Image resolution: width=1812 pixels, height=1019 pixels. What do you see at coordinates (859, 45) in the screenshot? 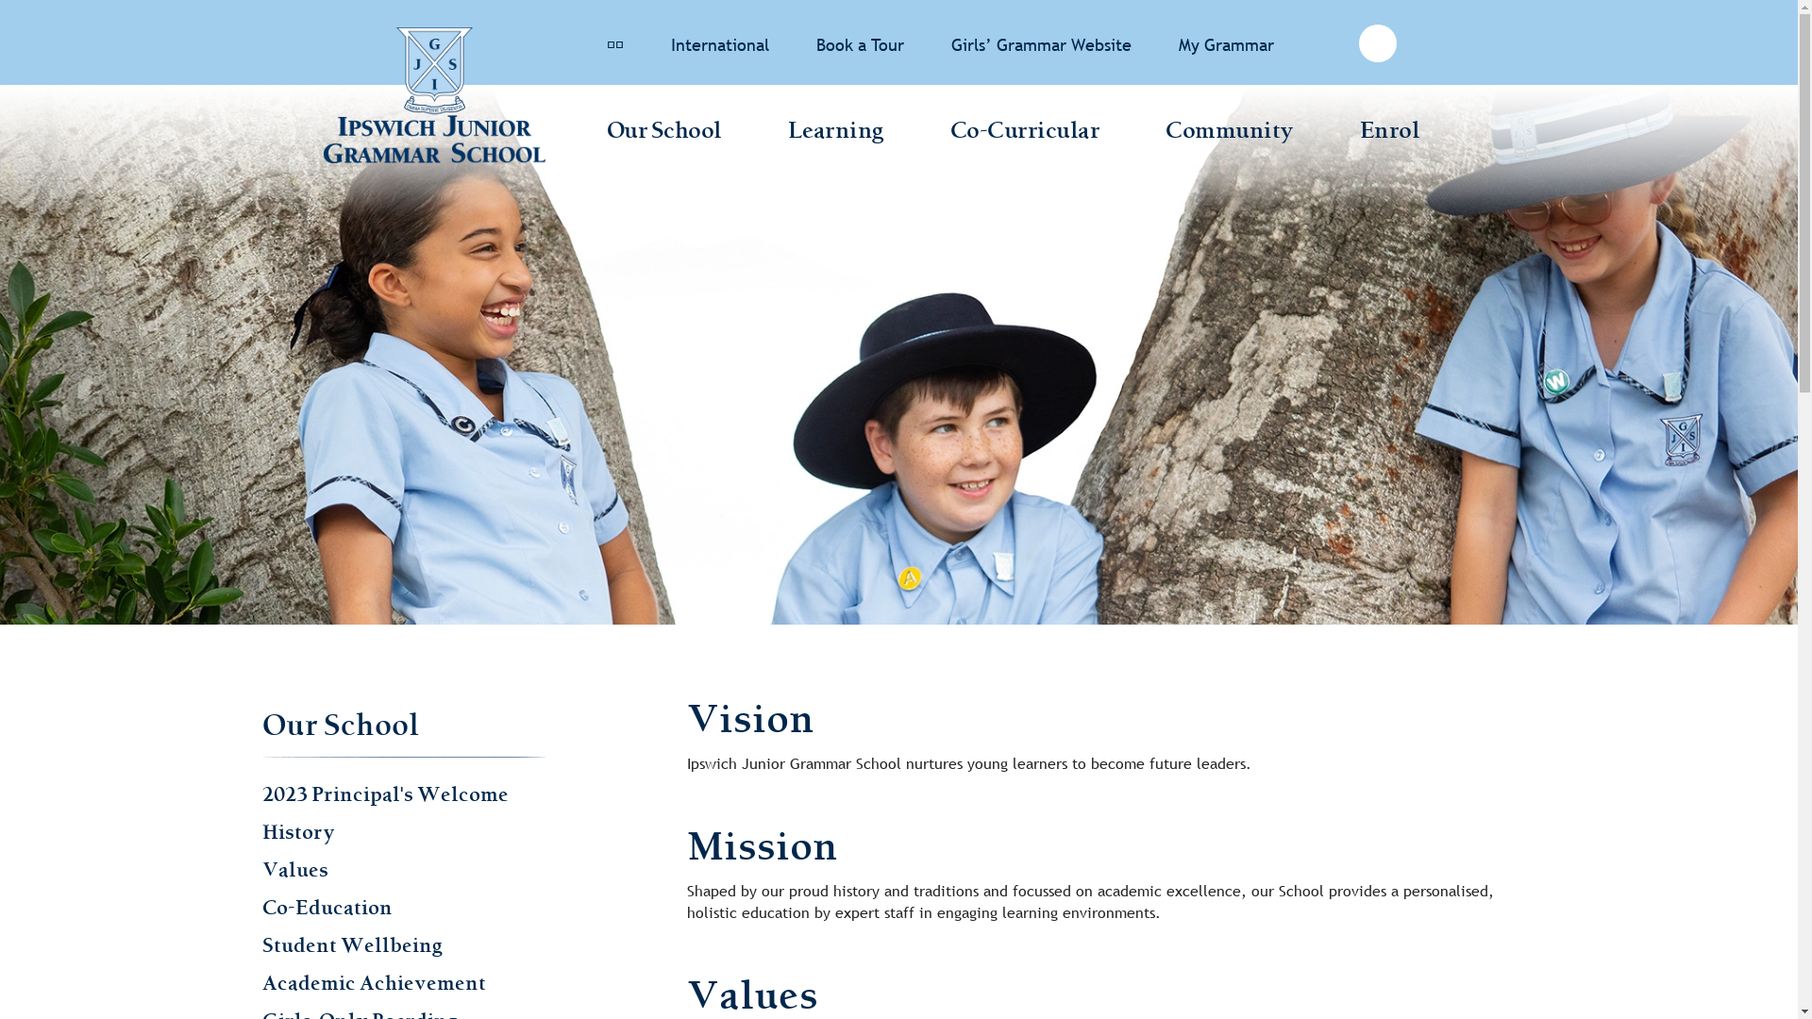
I see `Book a Tour` at bounding box center [859, 45].